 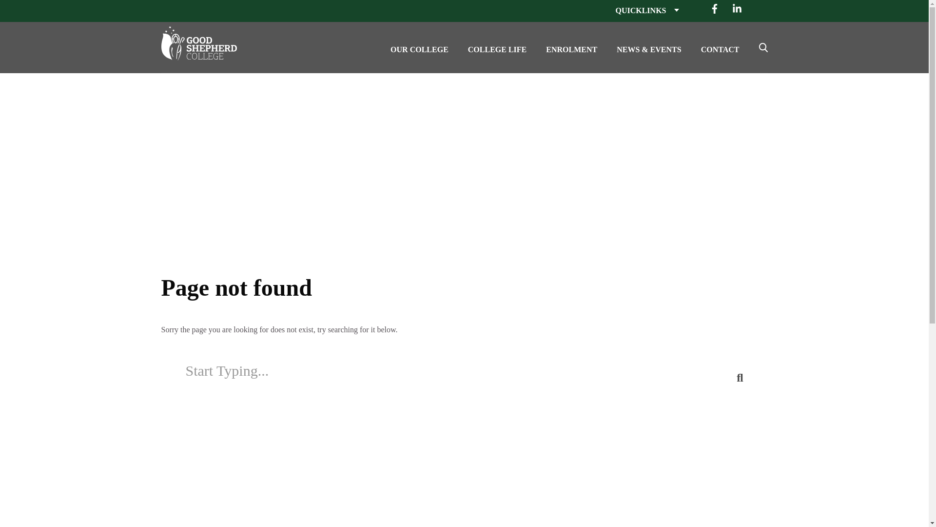 I want to click on Back to Good Shepherd College Homepage, so click(x=207, y=41).